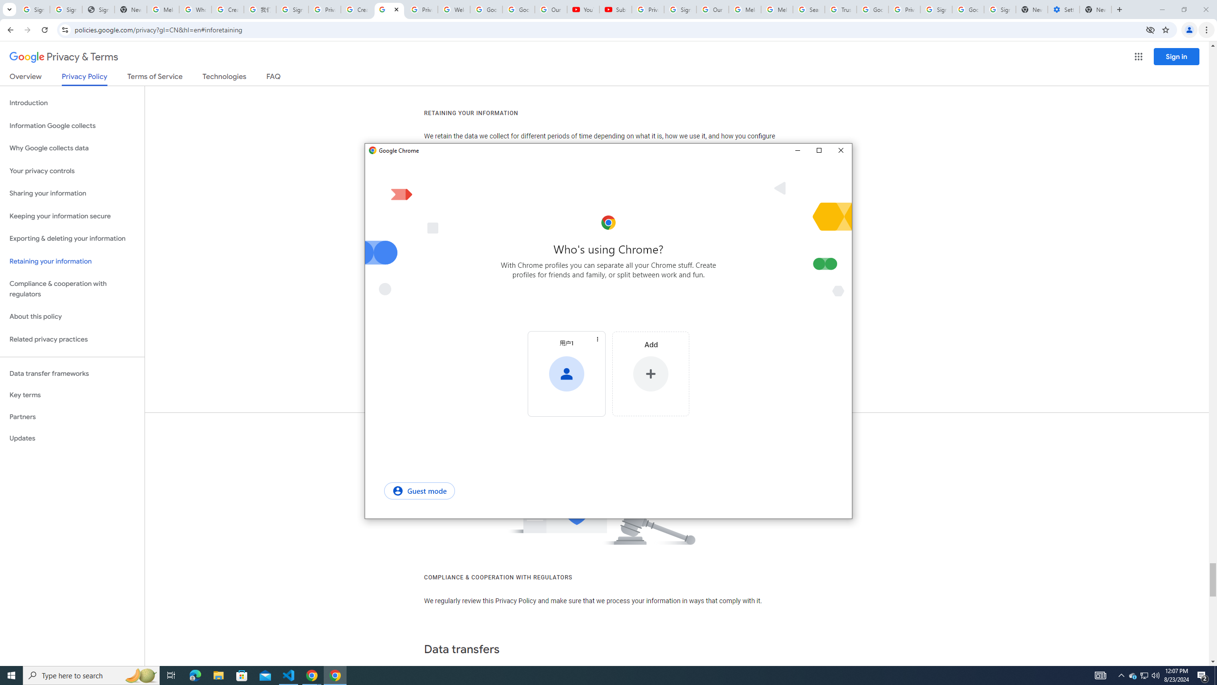 The width and height of the screenshot is (1217, 685). What do you see at coordinates (999, 10) in the screenshot?
I see `Sign in - Google Accounts` at bounding box center [999, 10].